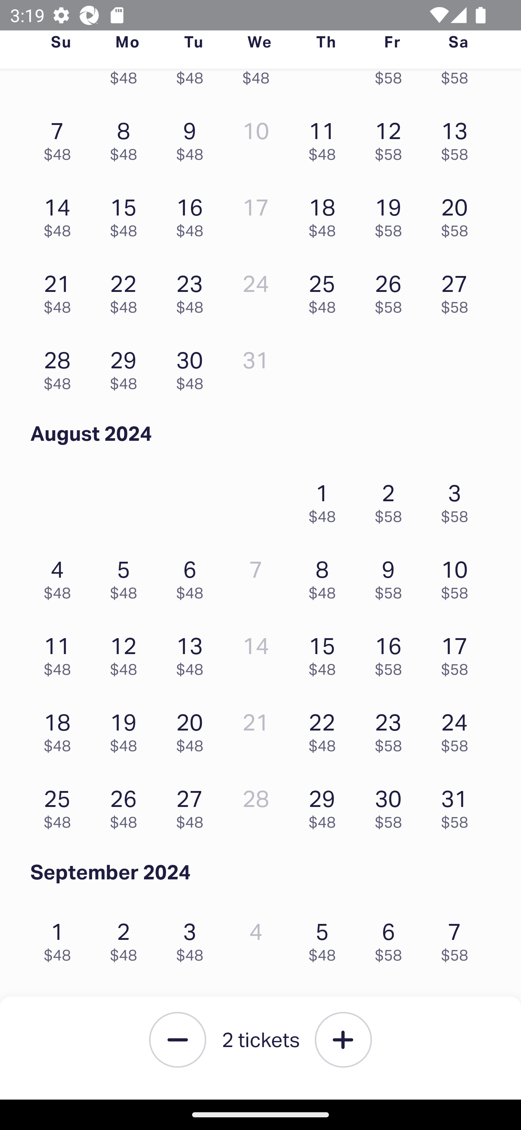  What do you see at coordinates (326, 805) in the screenshot?
I see `29 $48` at bounding box center [326, 805].